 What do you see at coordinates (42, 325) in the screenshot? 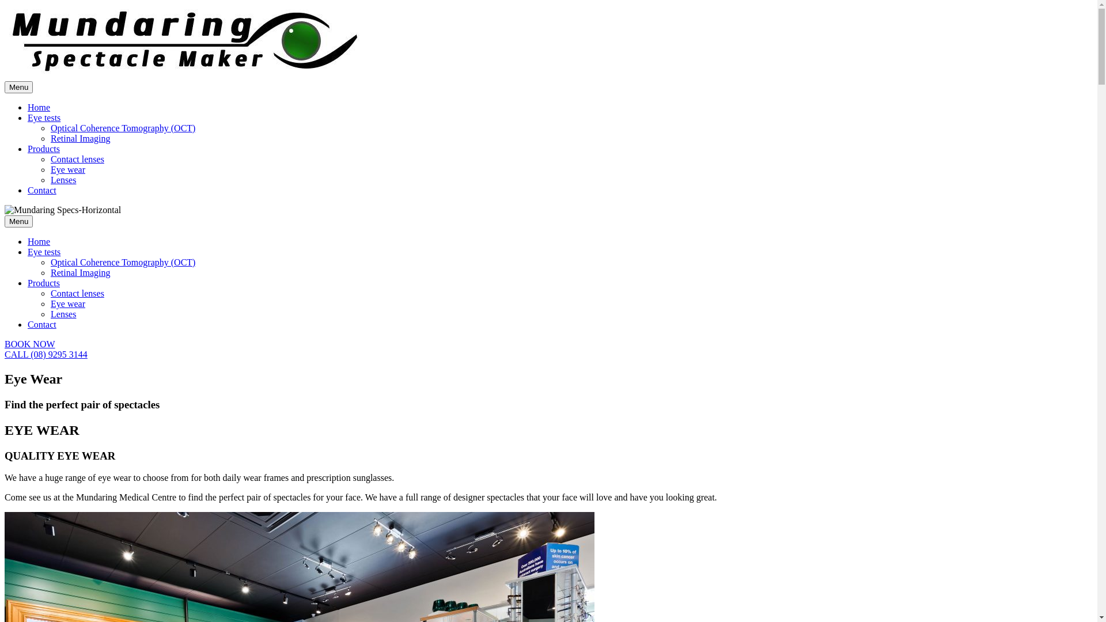
I see `Contact` at bounding box center [42, 325].